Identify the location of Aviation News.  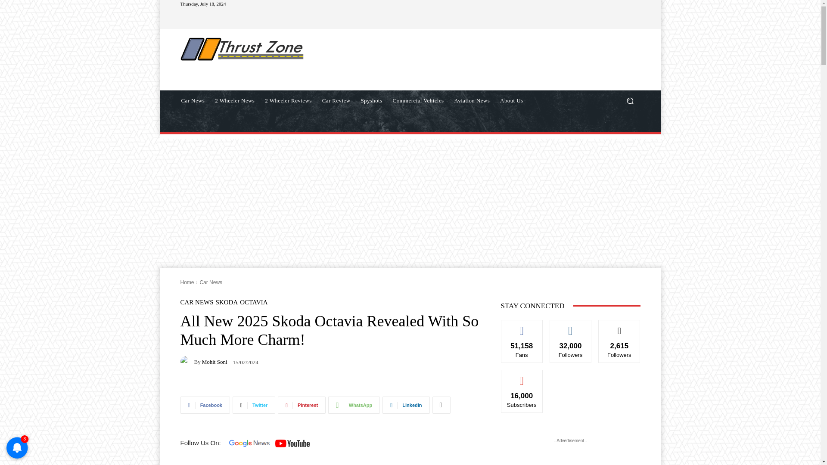
(472, 101).